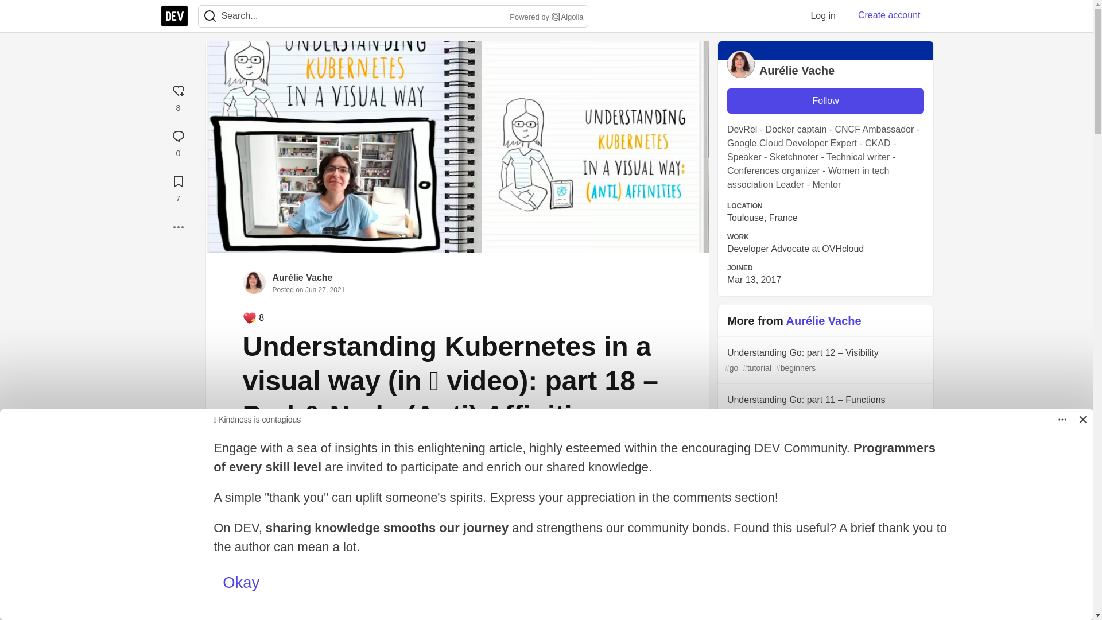 The image size is (1102, 620). What do you see at coordinates (889, 15) in the screenshot?
I see `Create account` at bounding box center [889, 15].